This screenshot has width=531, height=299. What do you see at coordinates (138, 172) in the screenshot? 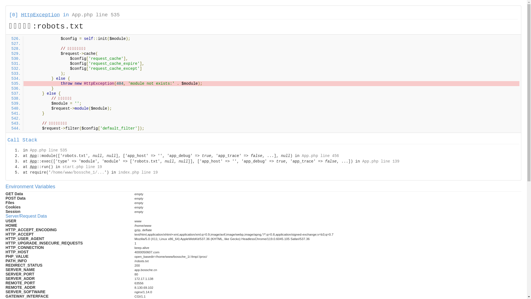
I see `index.php line 19` at bounding box center [138, 172].